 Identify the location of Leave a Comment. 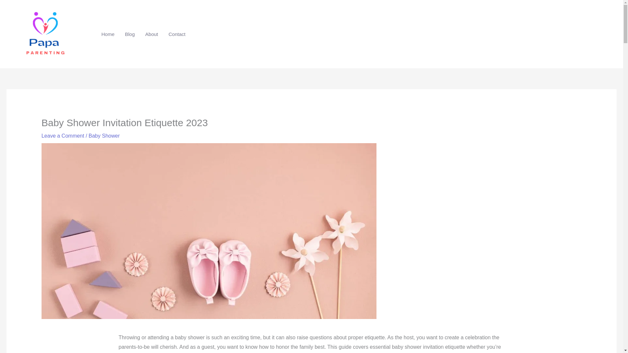
(63, 136).